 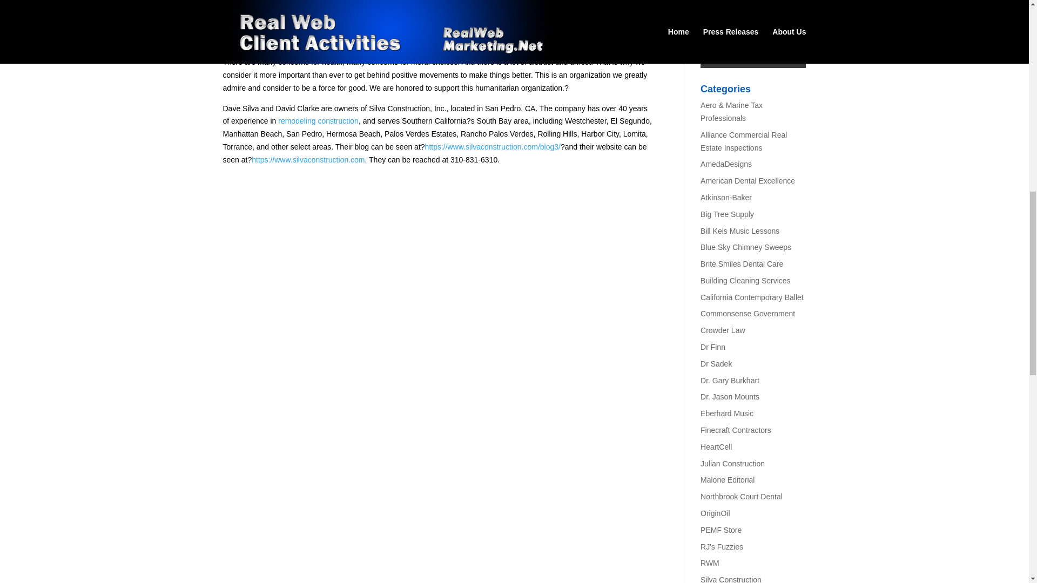 I want to click on American Dental Excellence, so click(x=748, y=181).